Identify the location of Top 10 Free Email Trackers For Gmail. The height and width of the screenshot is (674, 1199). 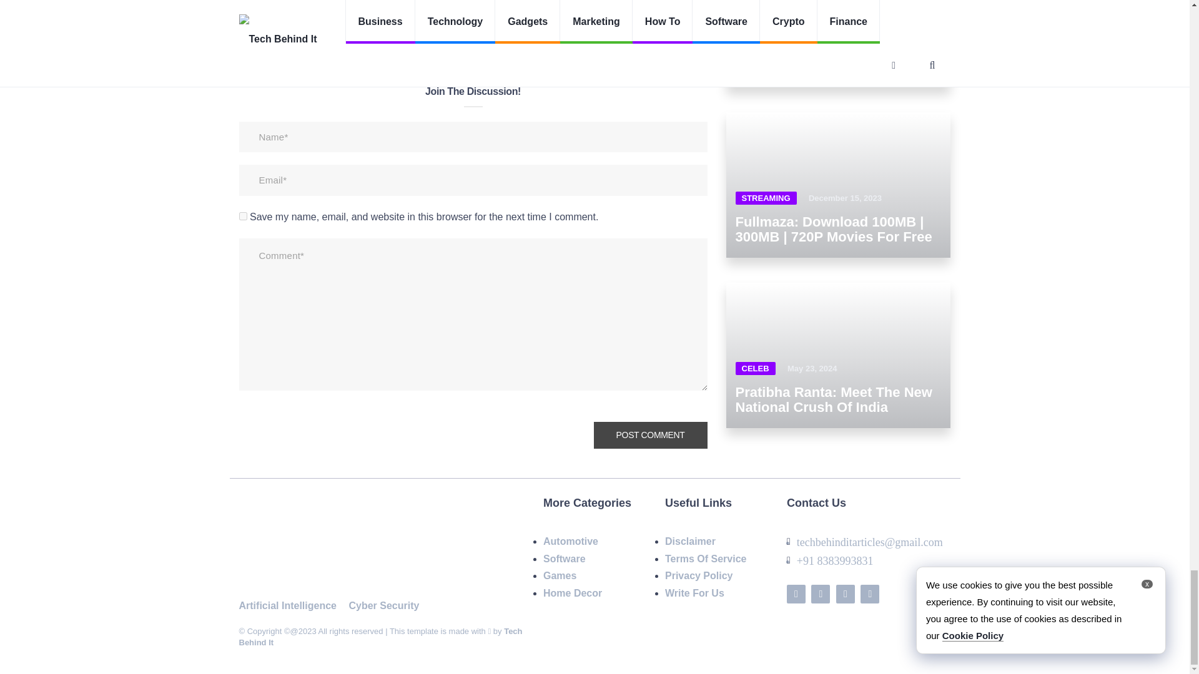
(473, 3).